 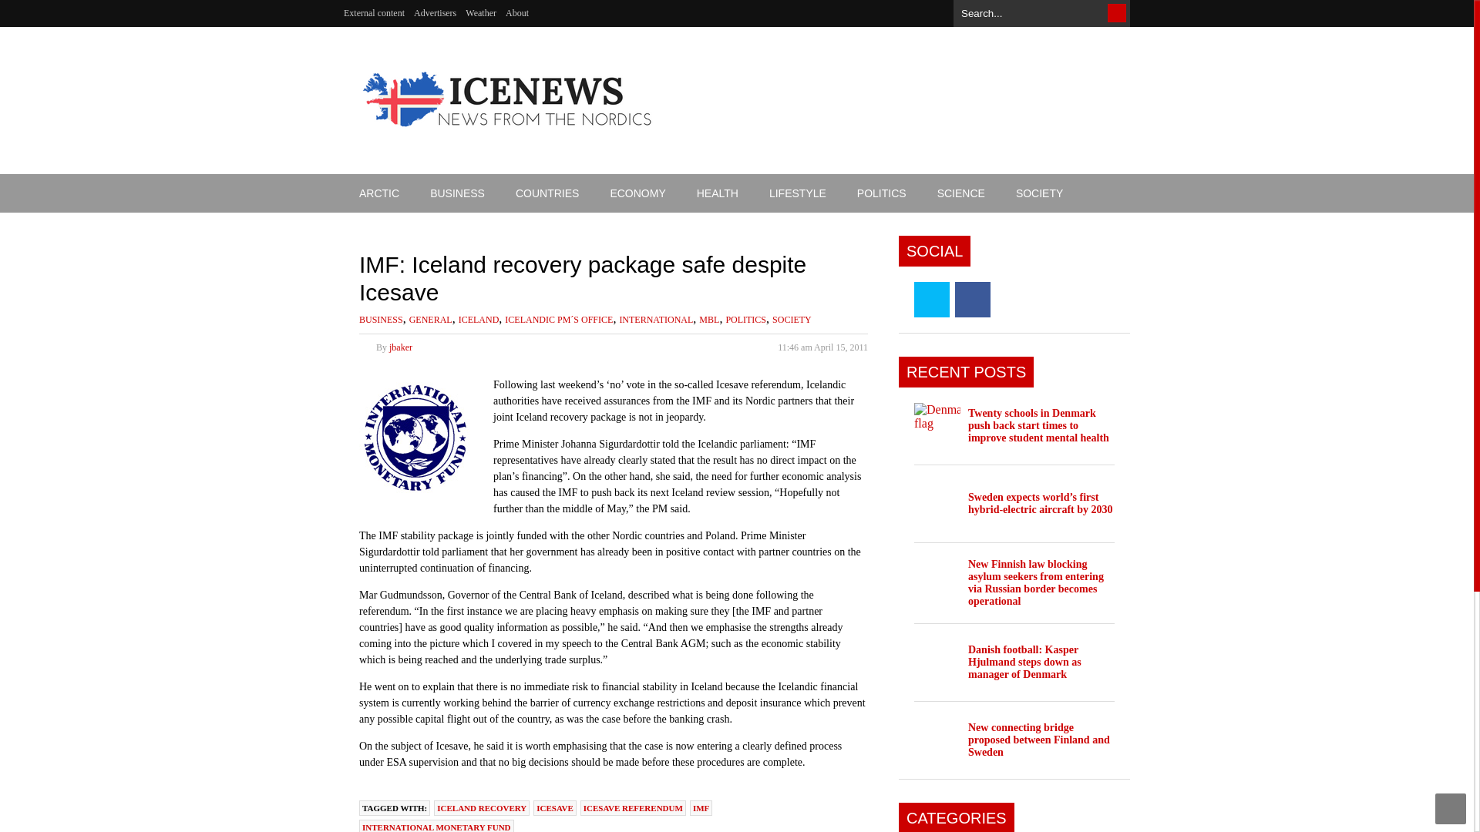 What do you see at coordinates (745, 320) in the screenshot?
I see `View all posts in Politics` at bounding box center [745, 320].